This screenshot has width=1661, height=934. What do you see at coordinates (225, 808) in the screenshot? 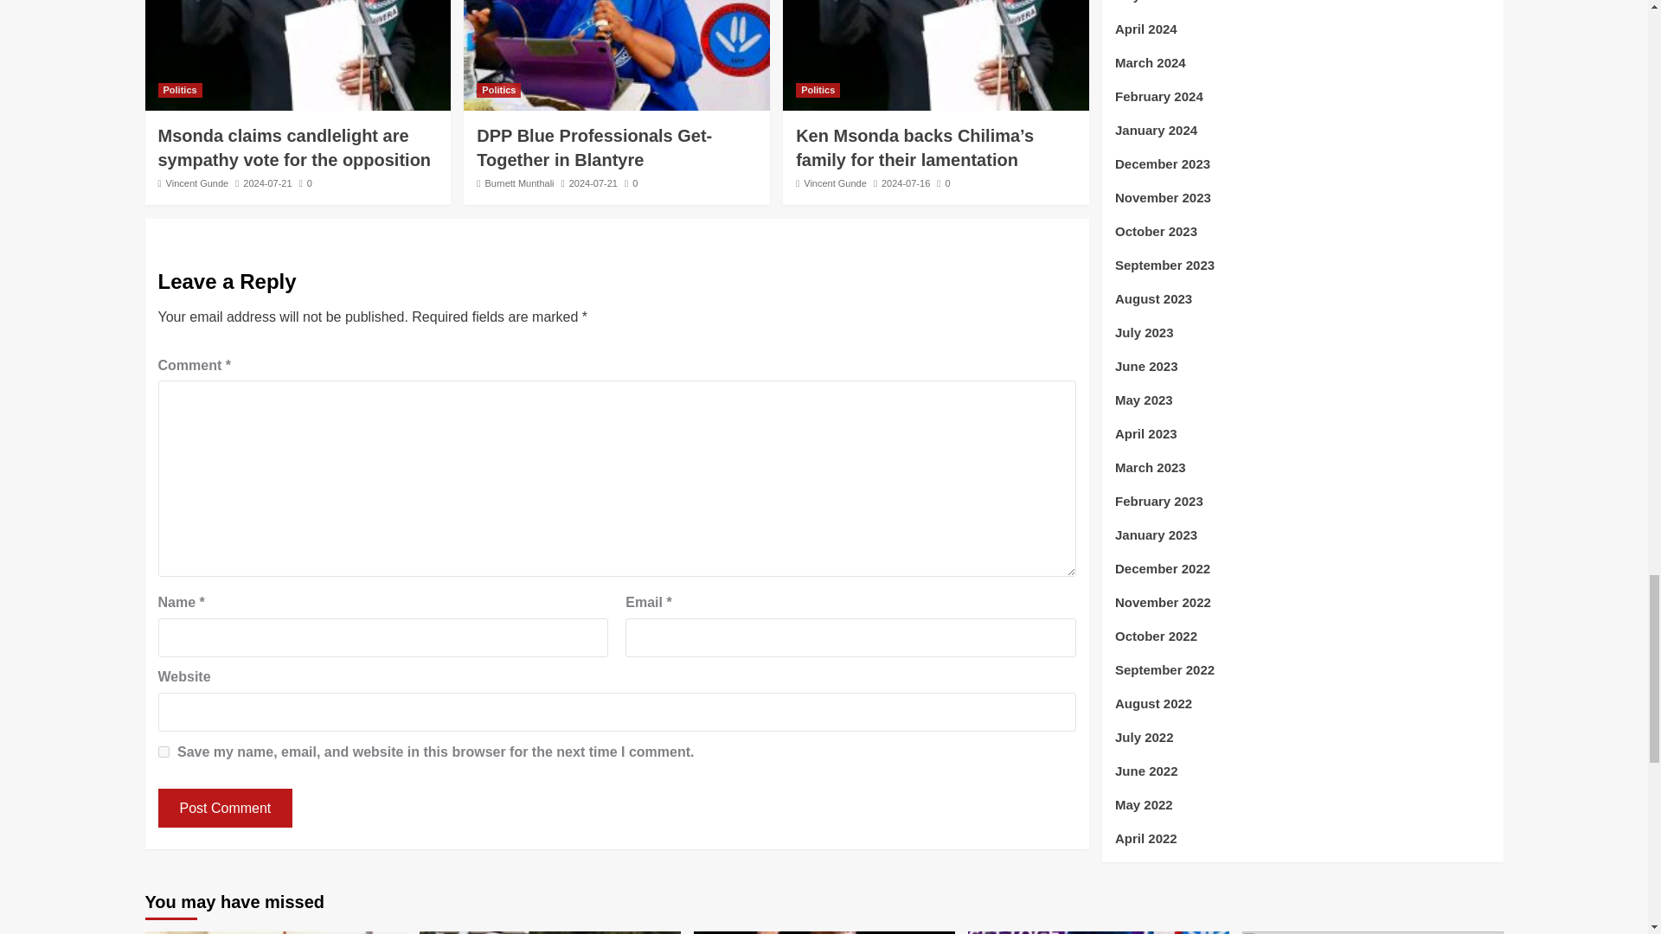
I see `Post Comment` at bounding box center [225, 808].